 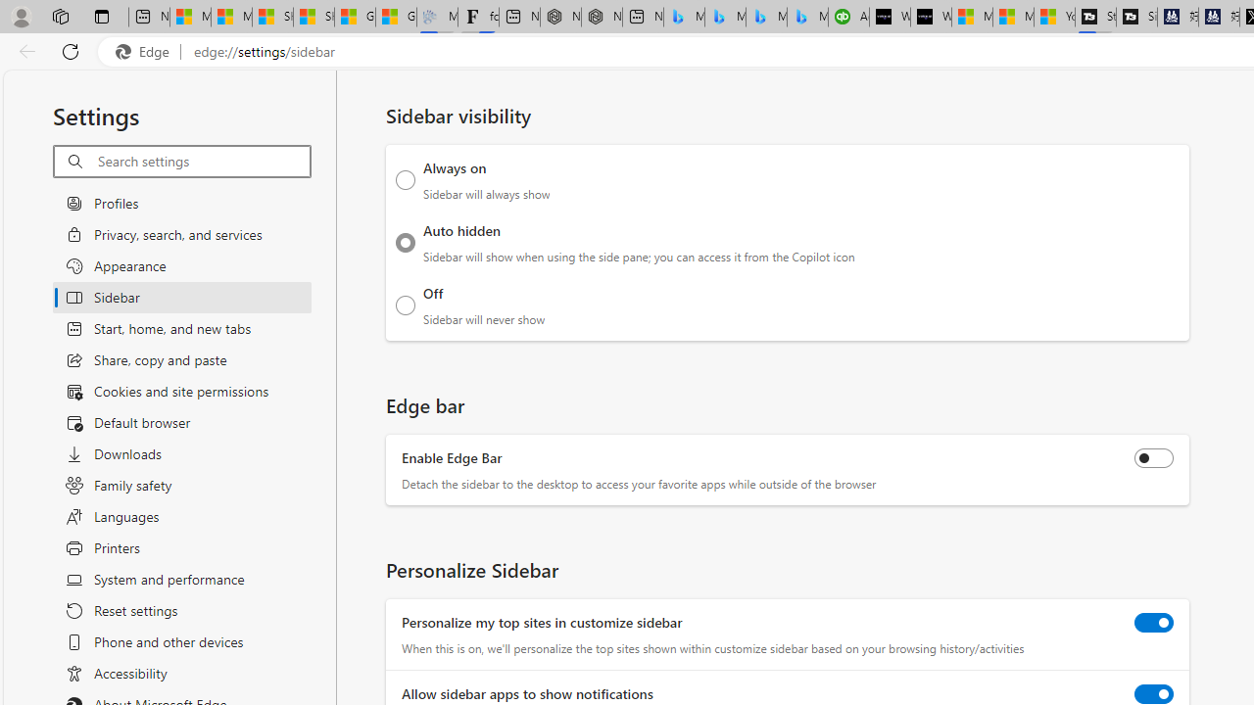 I want to click on Enable Edge Bar, so click(x=1154, y=458).